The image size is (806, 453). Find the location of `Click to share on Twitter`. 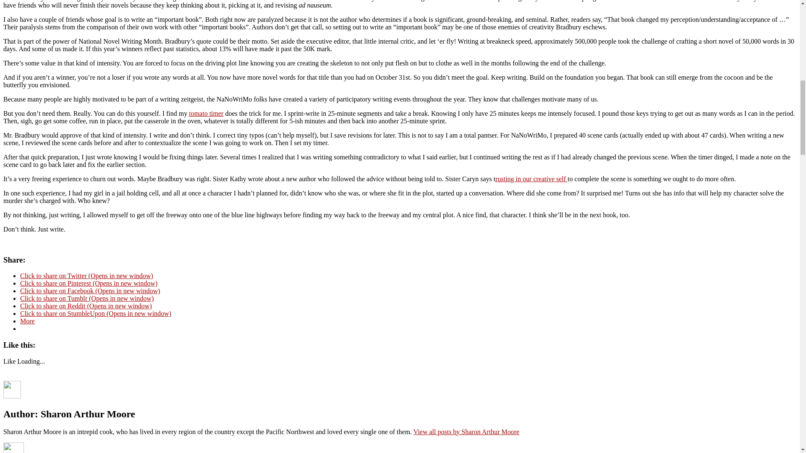

Click to share on Twitter is located at coordinates (86, 276).